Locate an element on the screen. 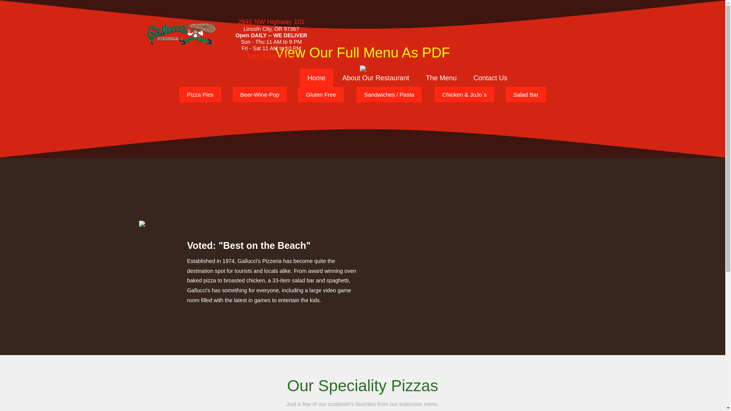 This screenshot has width=731, height=411. The Menu is located at coordinates (441, 78).